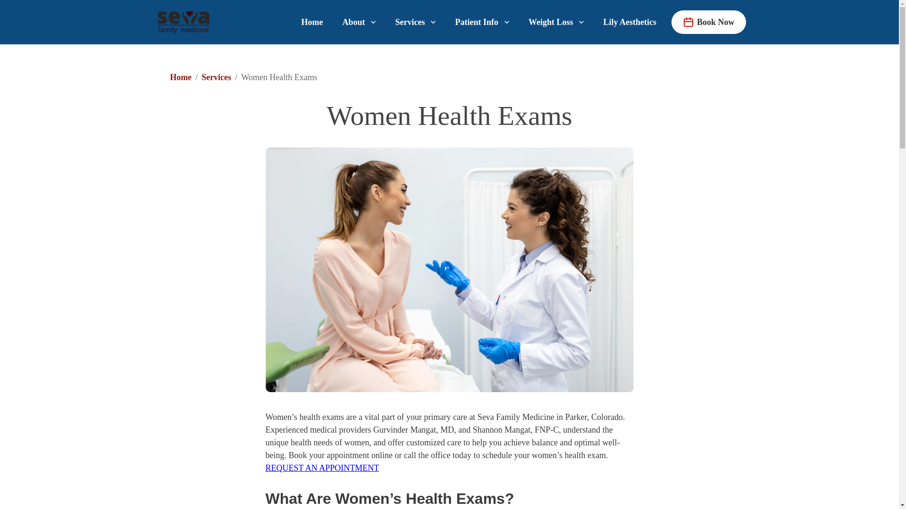 Image resolution: width=906 pixels, height=509 pixels. I want to click on About, so click(359, 22).